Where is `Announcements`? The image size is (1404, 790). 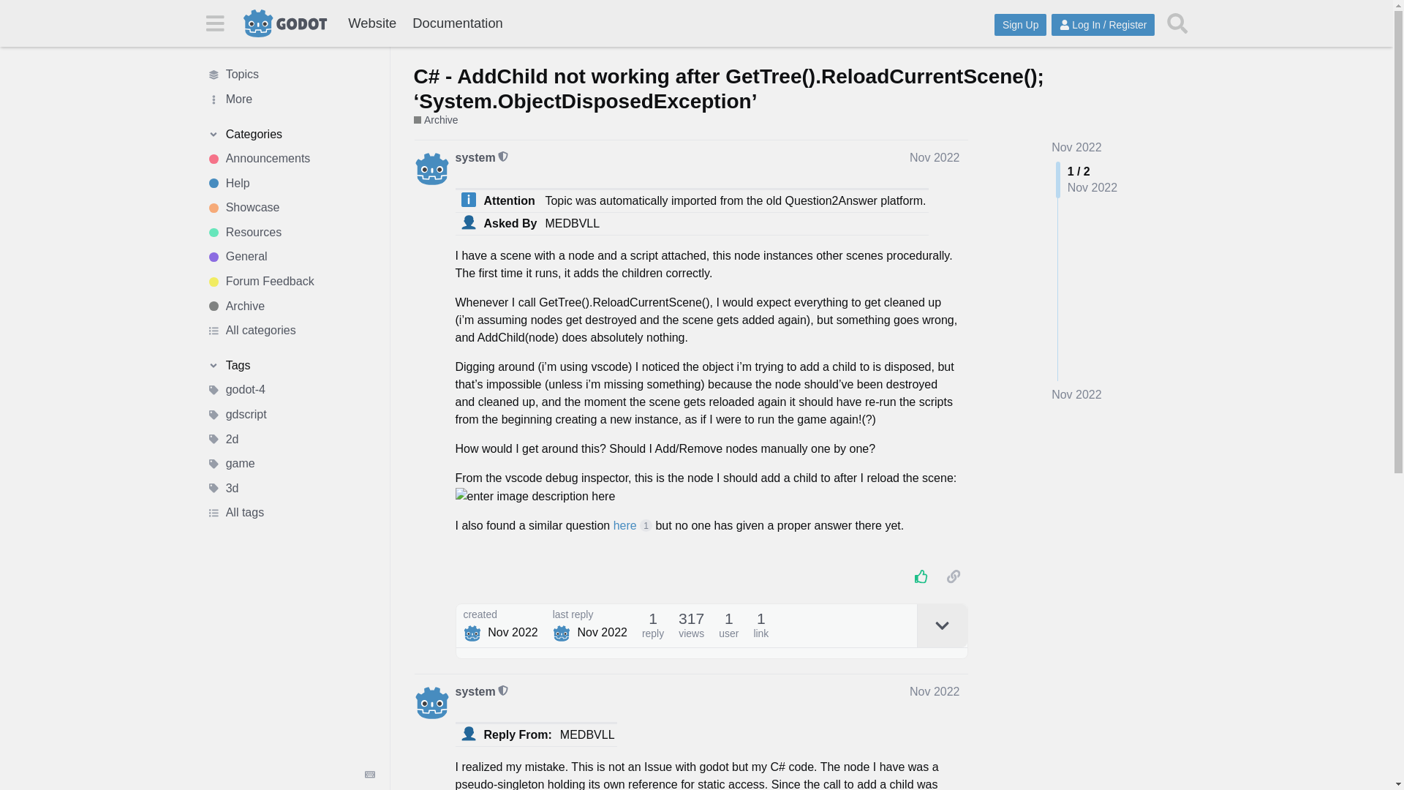
Announcements is located at coordinates (290, 158).